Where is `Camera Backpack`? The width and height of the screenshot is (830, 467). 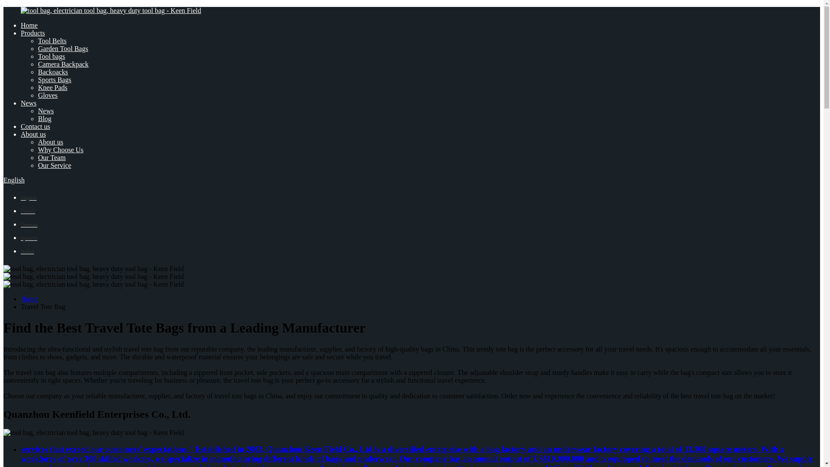 Camera Backpack is located at coordinates (63, 64).